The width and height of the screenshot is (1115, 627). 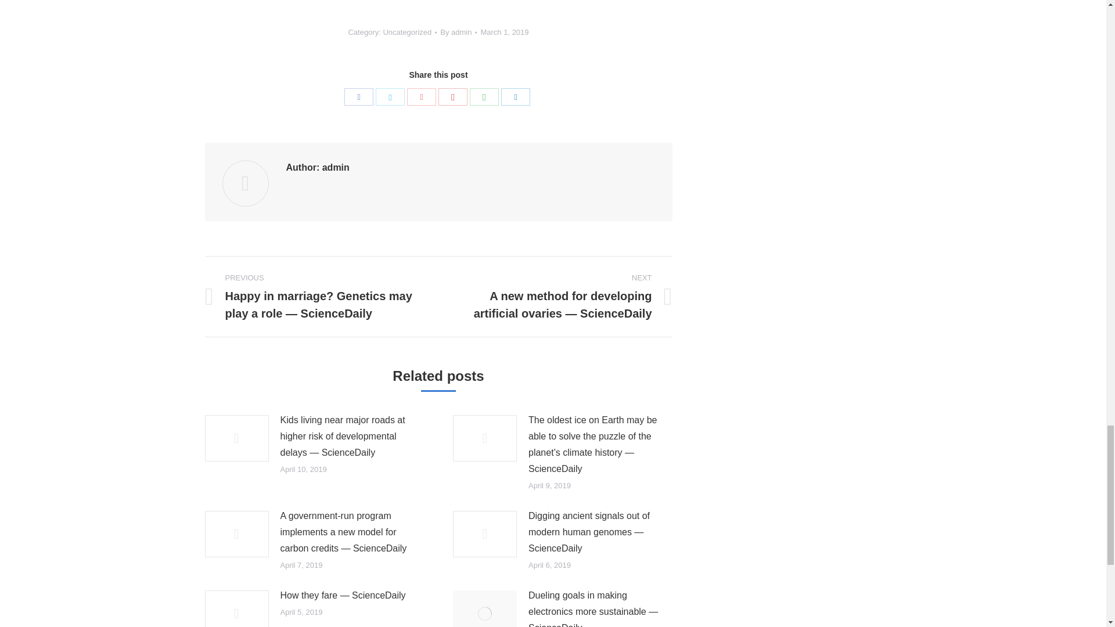 I want to click on Share with Pinterest, so click(x=452, y=97).